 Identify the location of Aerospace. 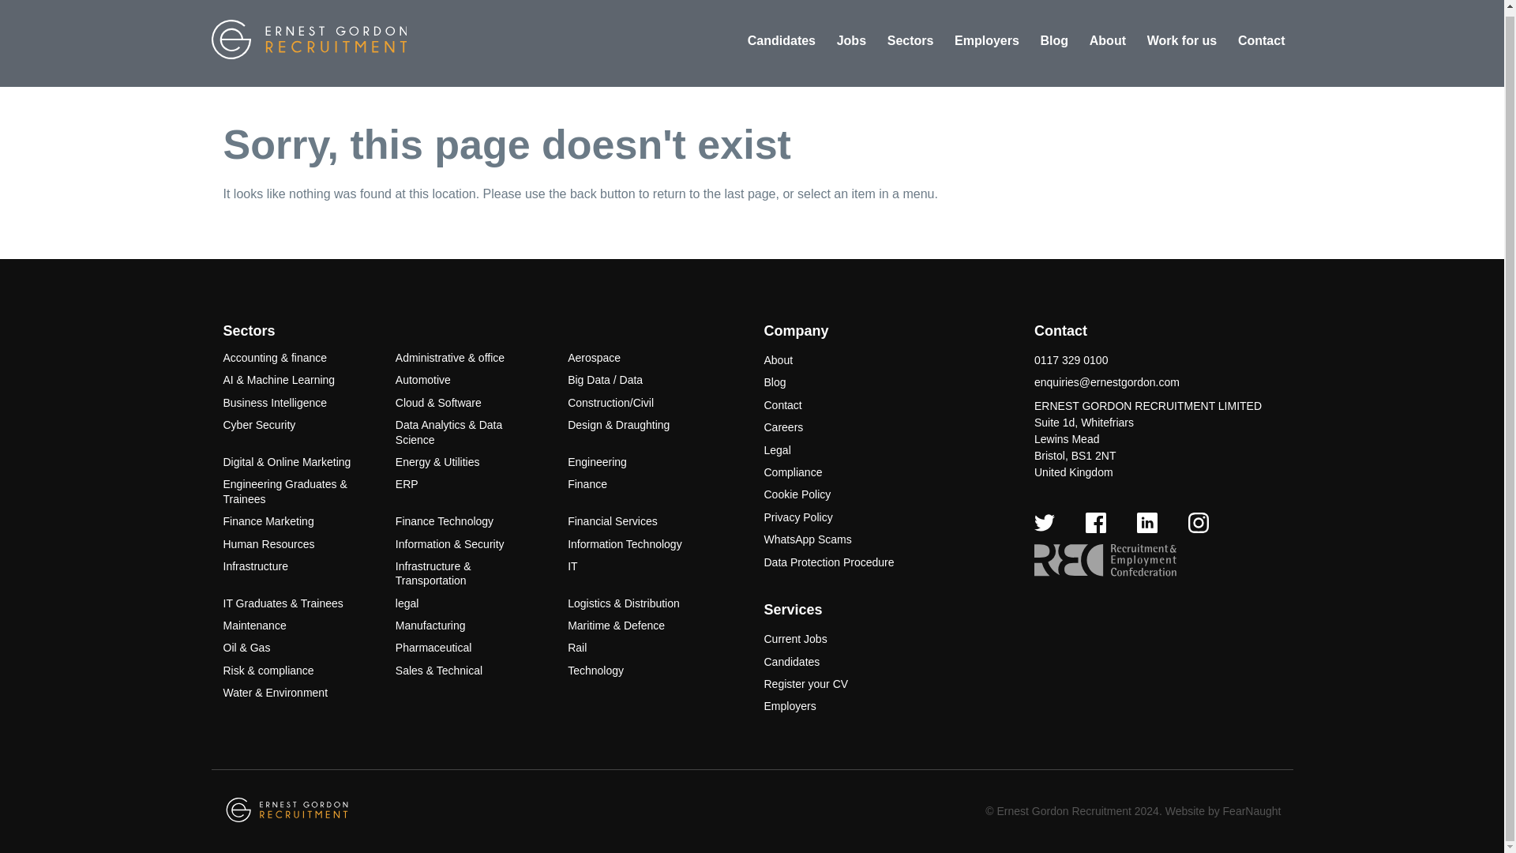
(594, 357).